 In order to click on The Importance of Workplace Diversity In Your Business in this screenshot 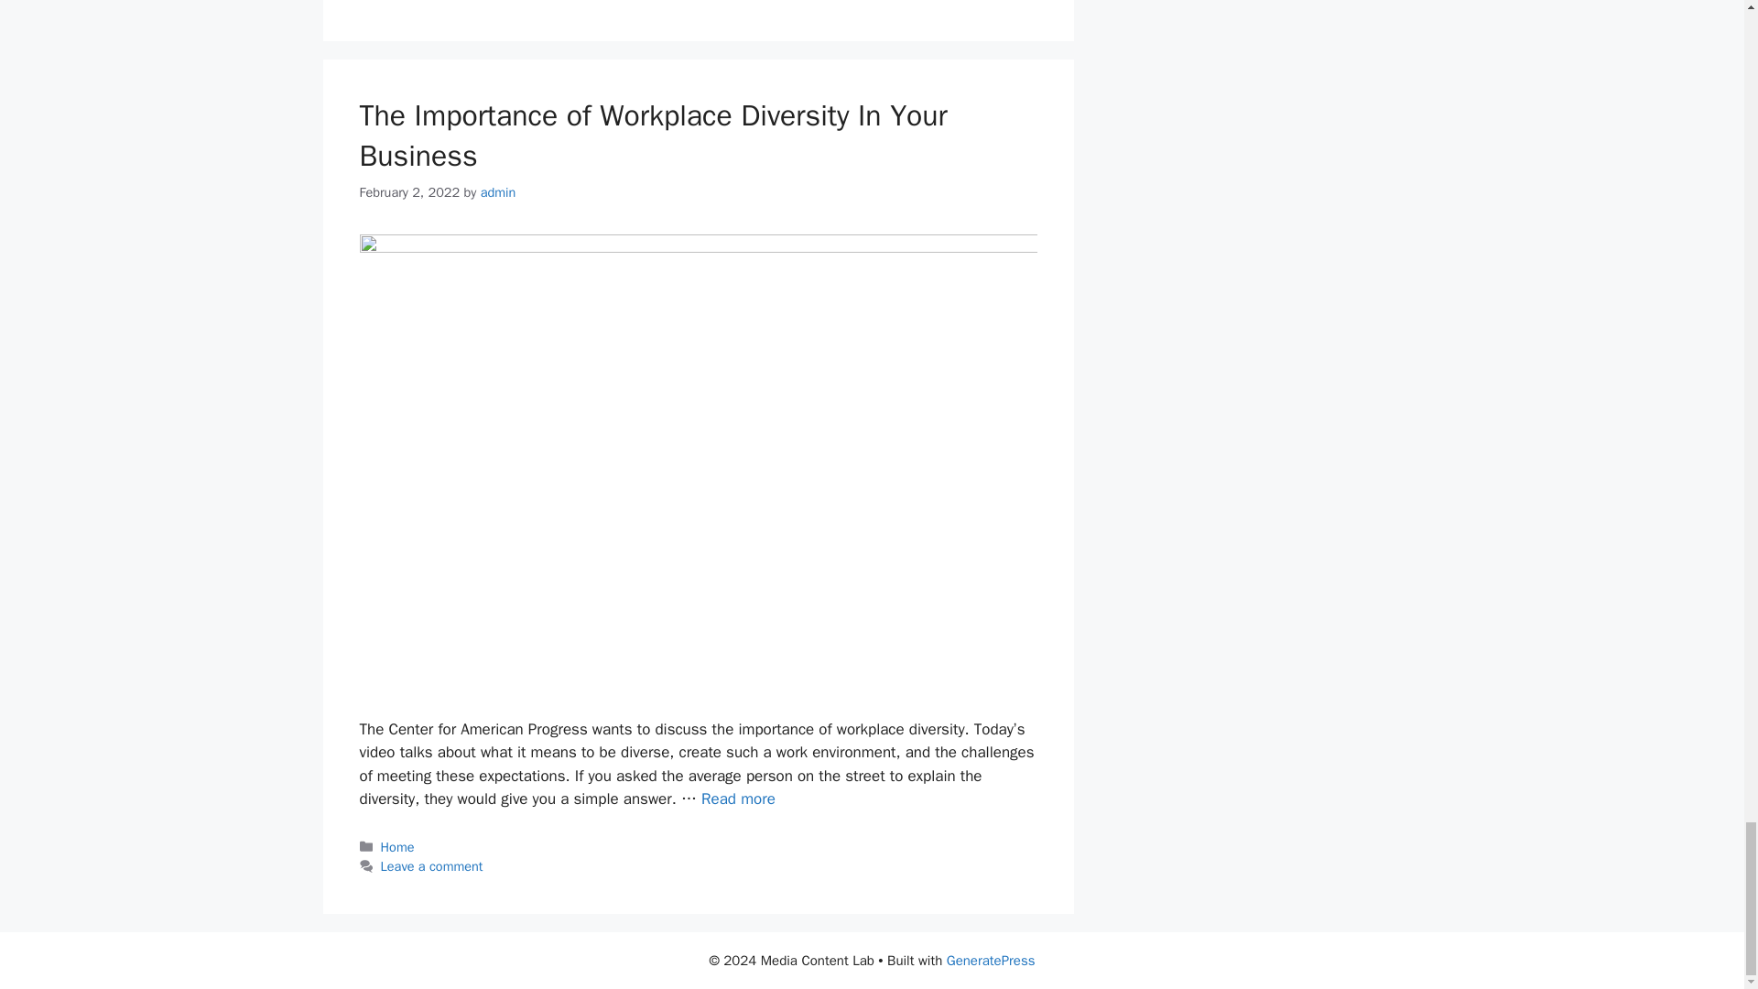, I will do `click(738, 799)`.